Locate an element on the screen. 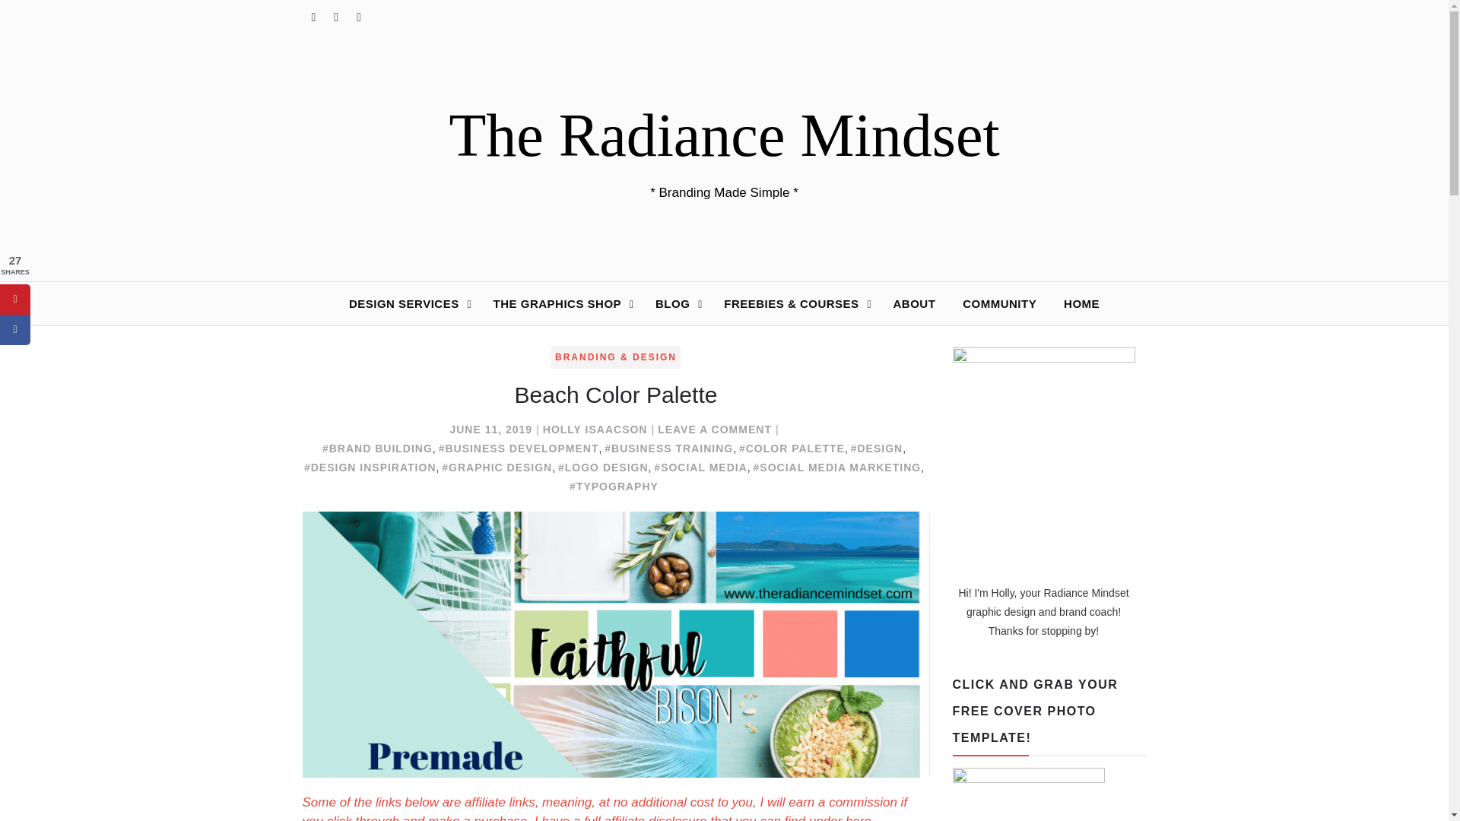 This screenshot has height=821, width=1460. Beach Color Palette is located at coordinates (408, 303).